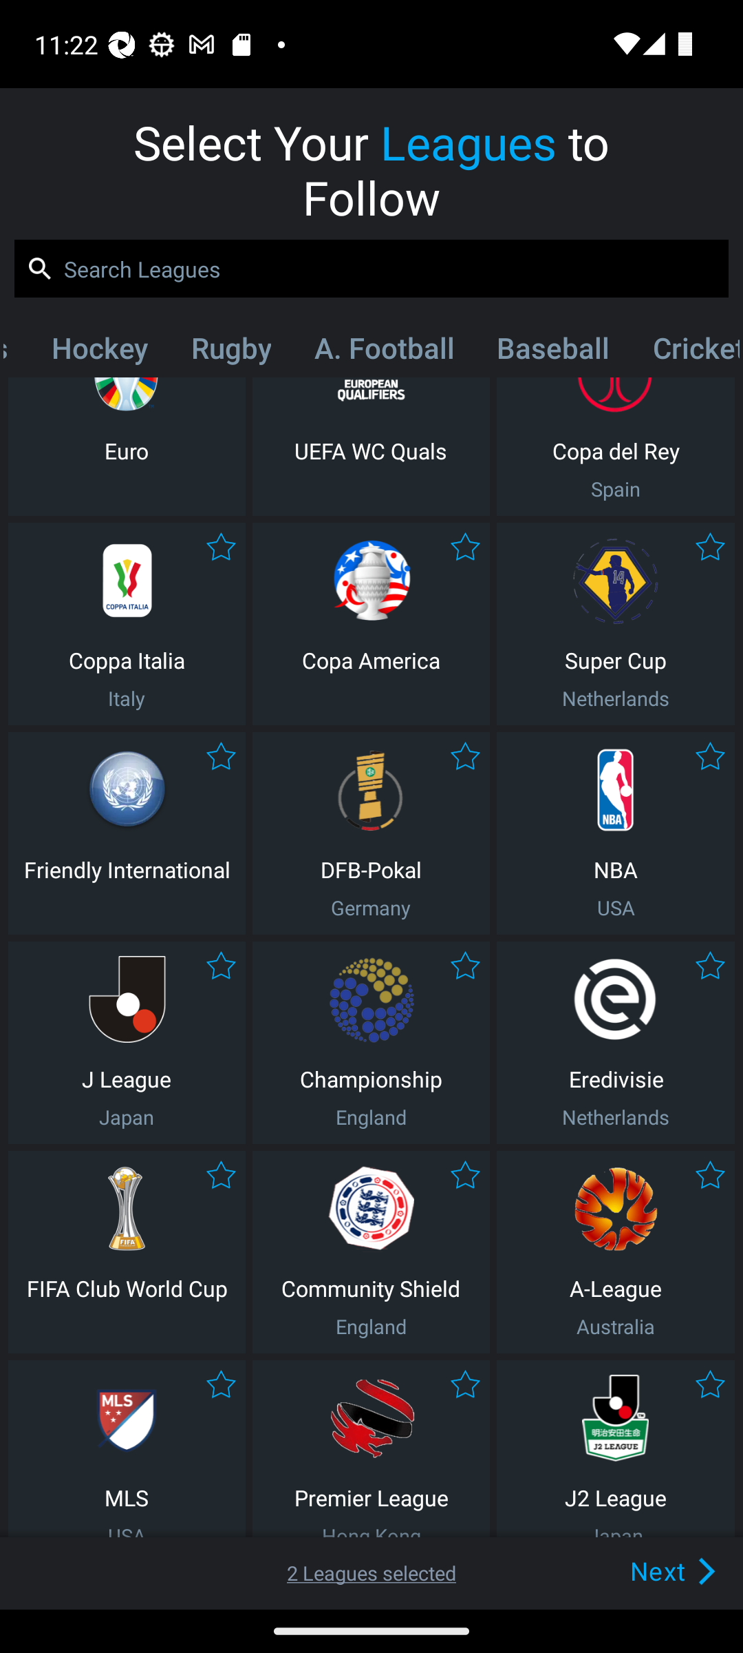  I want to click on Cricket, so click(685, 352).